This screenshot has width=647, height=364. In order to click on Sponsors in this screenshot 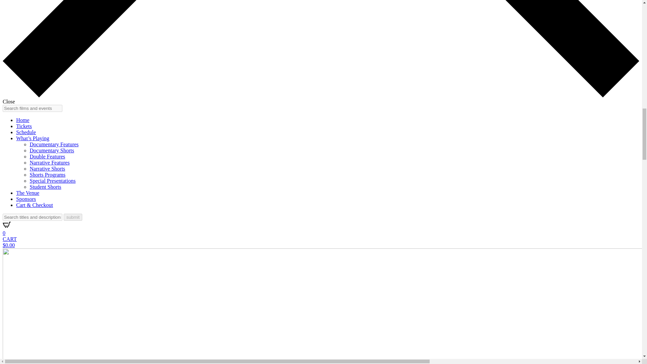, I will do `click(26, 199)`.